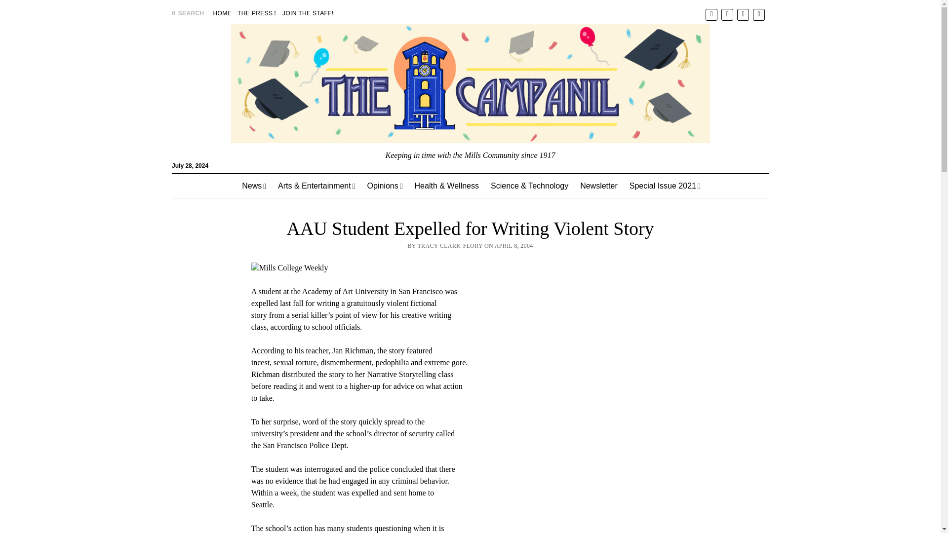 Image resolution: width=948 pixels, height=533 pixels. I want to click on Opinions, so click(385, 186).